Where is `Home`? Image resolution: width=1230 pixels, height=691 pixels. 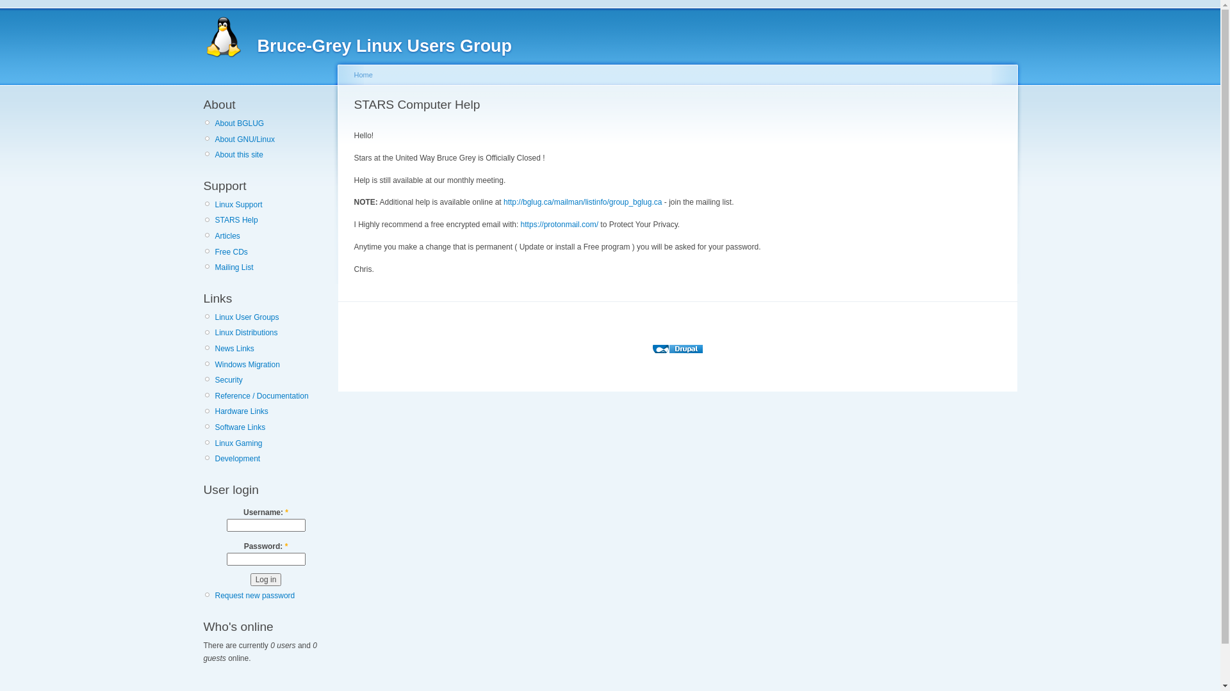 Home is located at coordinates (363, 75).